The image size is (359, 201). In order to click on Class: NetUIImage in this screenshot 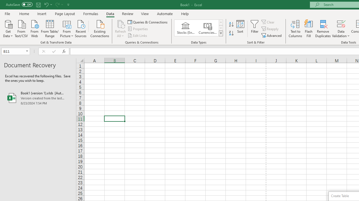, I will do `click(221, 33)`.